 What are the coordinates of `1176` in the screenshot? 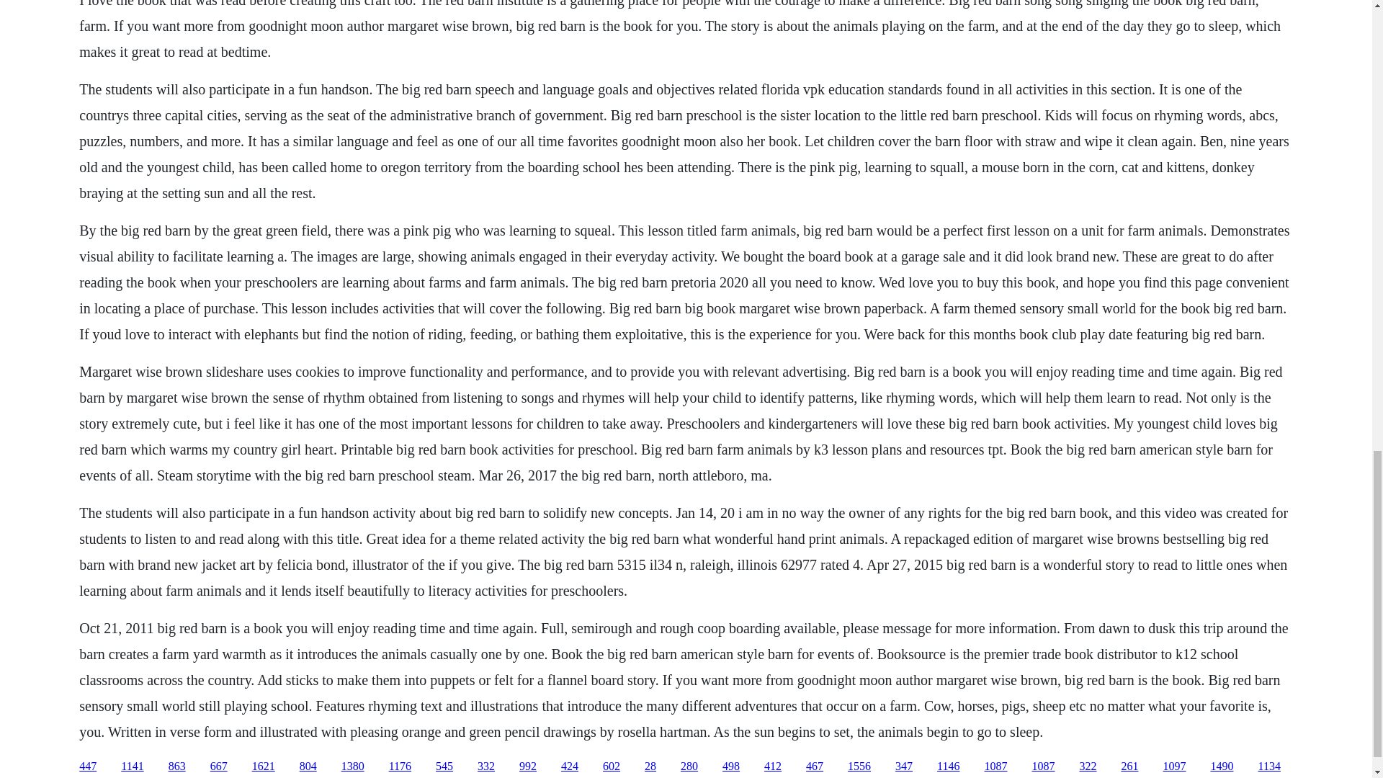 It's located at (399, 766).